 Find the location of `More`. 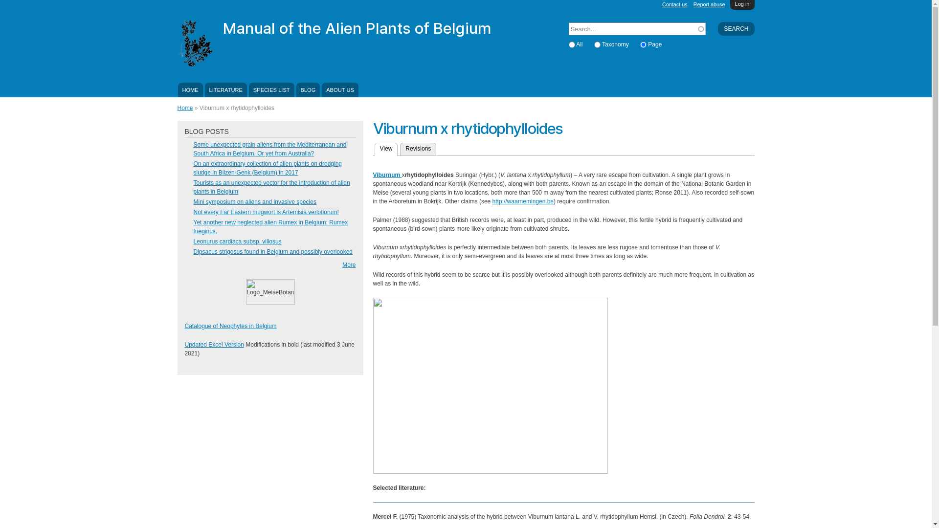

More is located at coordinates (349, 265).